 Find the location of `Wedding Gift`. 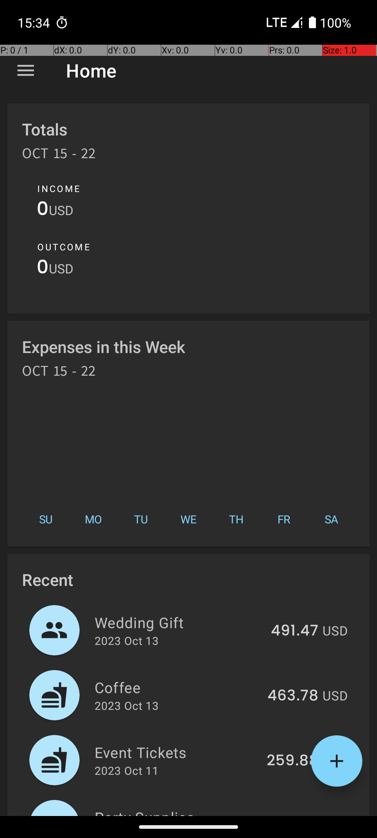

Wedding Gift is located at coordinates (179, 622).